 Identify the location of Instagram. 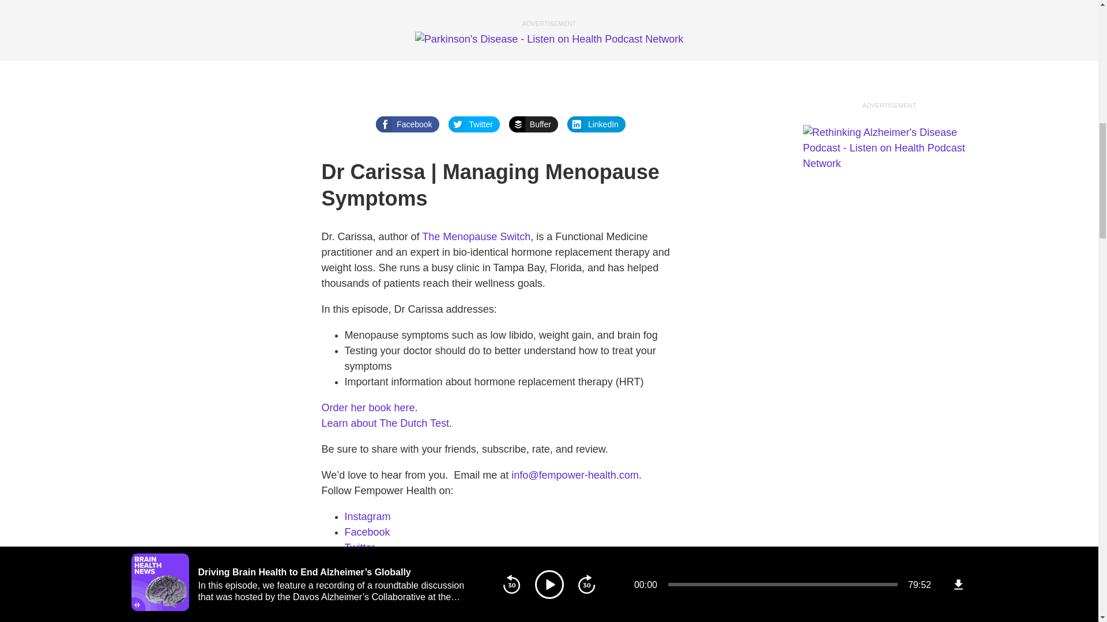
(367, 516).